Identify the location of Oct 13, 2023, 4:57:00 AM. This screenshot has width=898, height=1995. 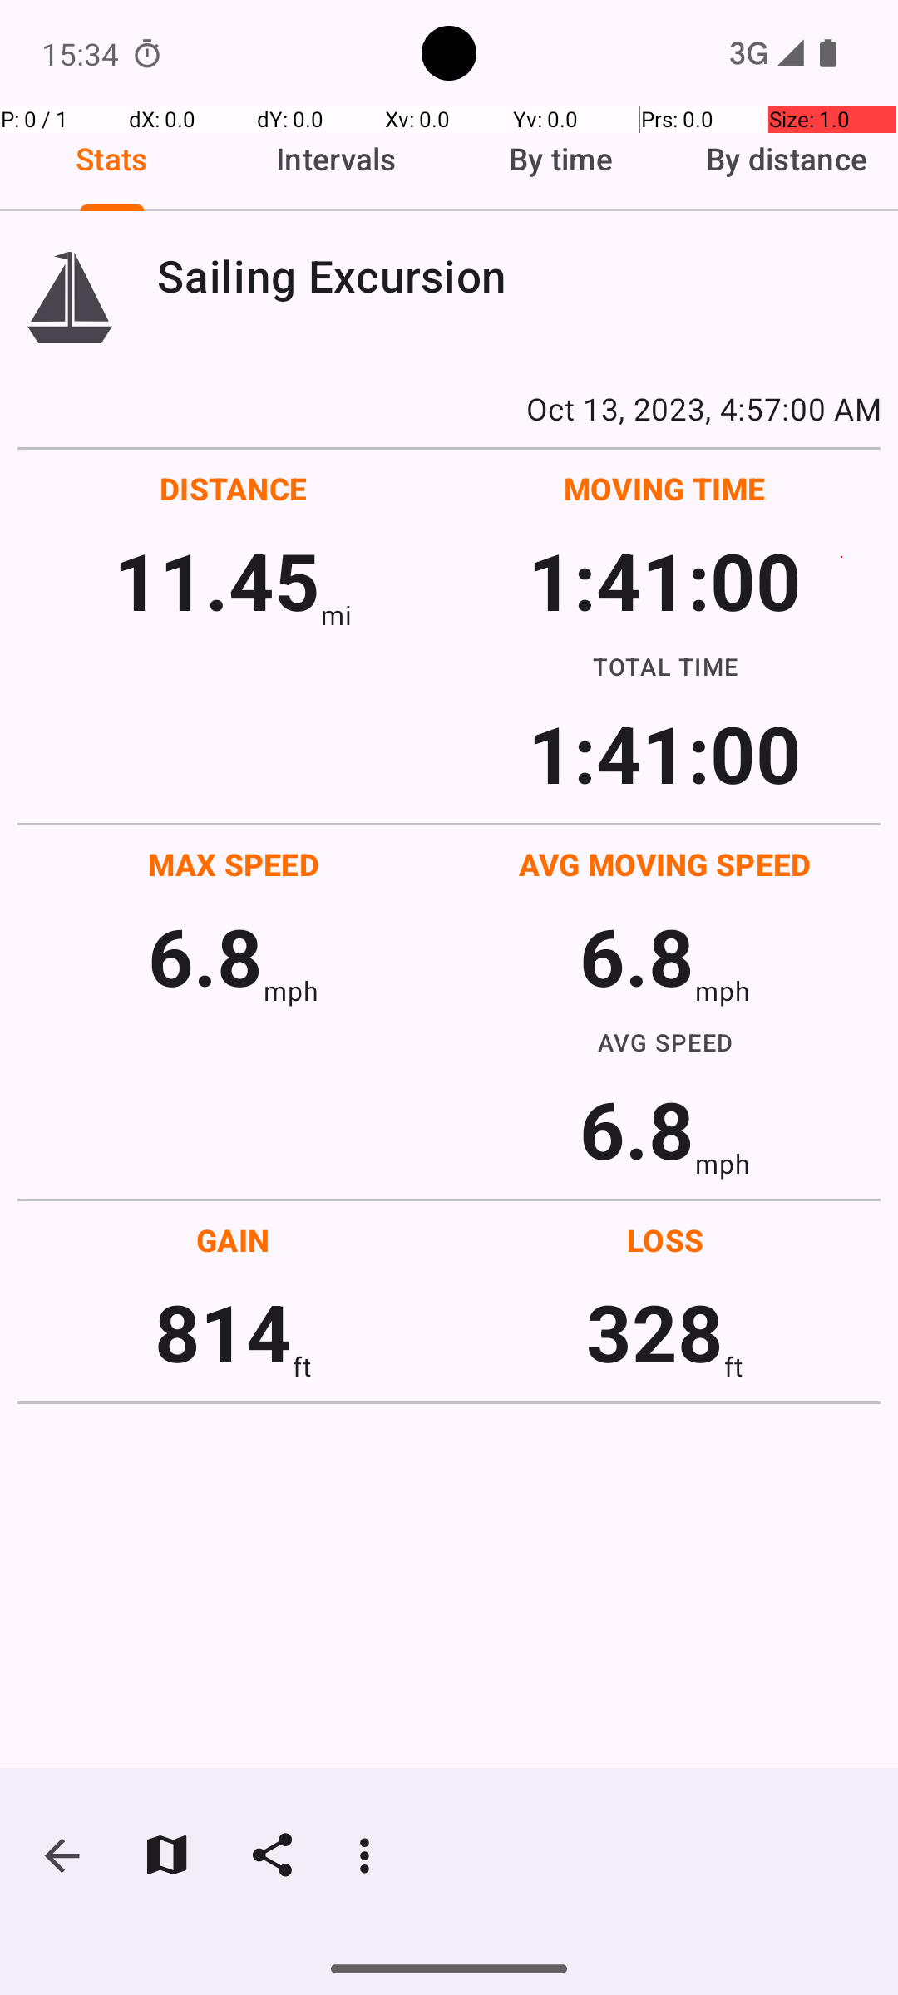
(449, 408).